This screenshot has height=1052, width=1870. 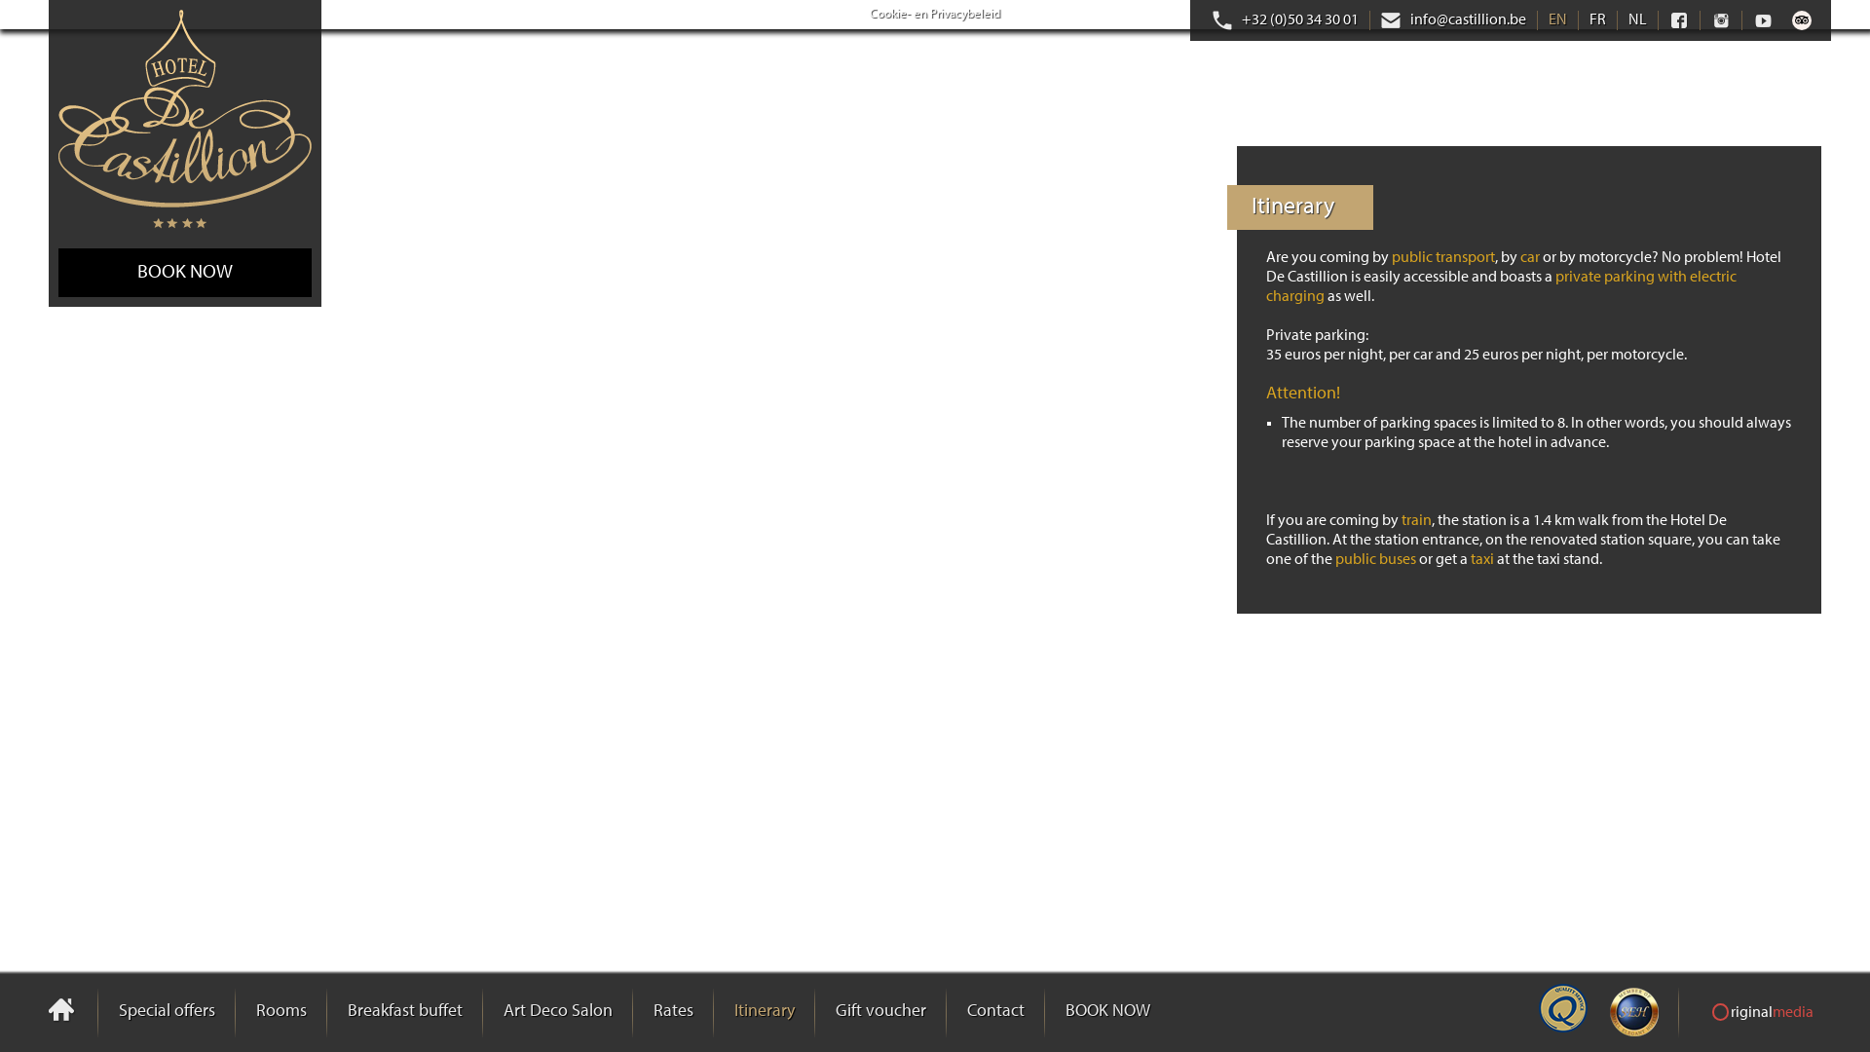 I want to click on +32 (0)50 34 30 01, so click(x=1286, y=20).